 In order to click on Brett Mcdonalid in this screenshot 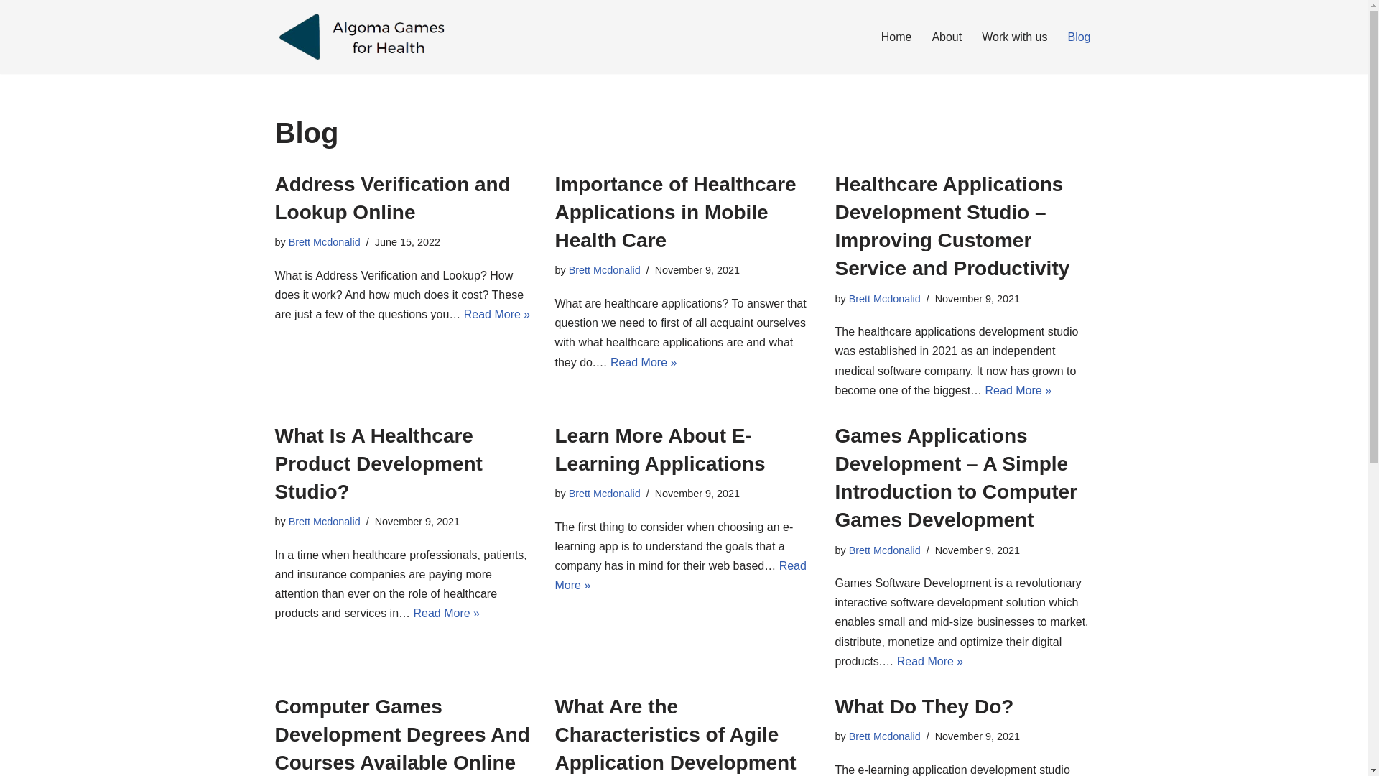, I will do `click(325, 522)`.